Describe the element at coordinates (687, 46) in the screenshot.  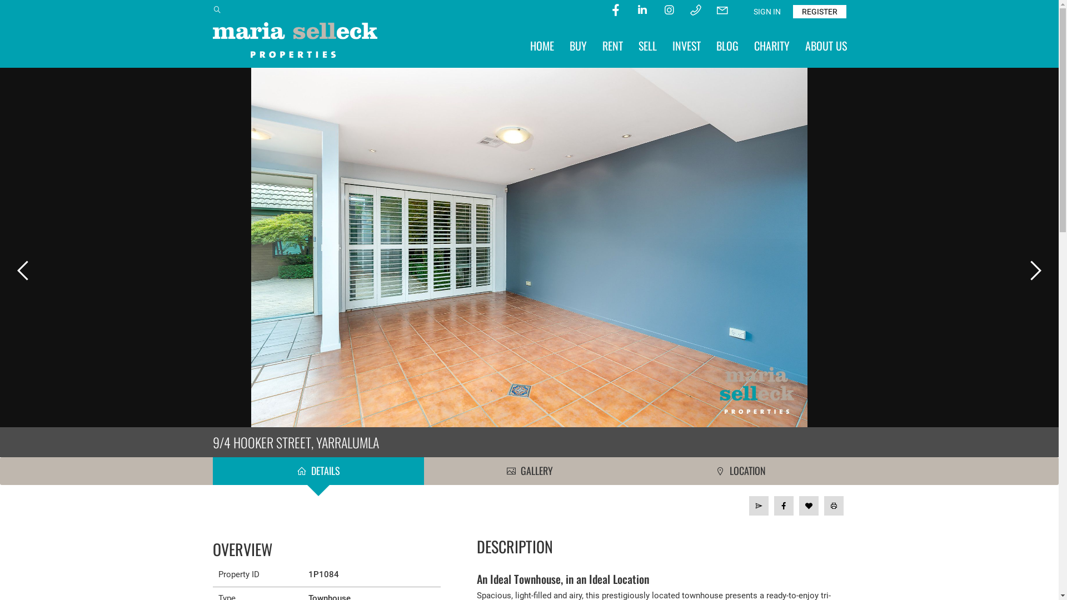
I see `INVEST` at that location.